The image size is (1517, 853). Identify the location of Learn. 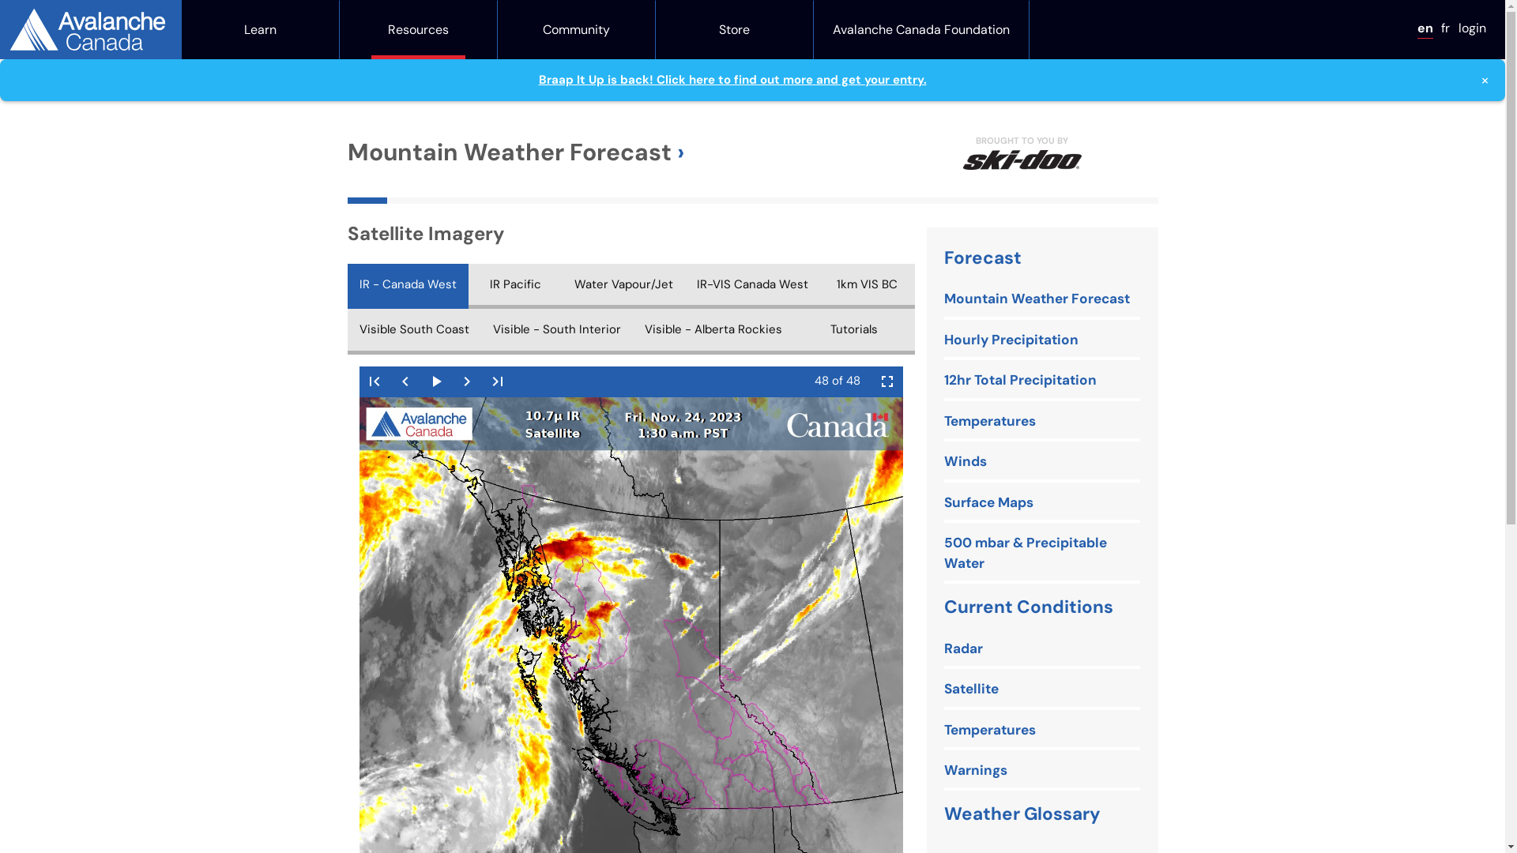
(261, 30).